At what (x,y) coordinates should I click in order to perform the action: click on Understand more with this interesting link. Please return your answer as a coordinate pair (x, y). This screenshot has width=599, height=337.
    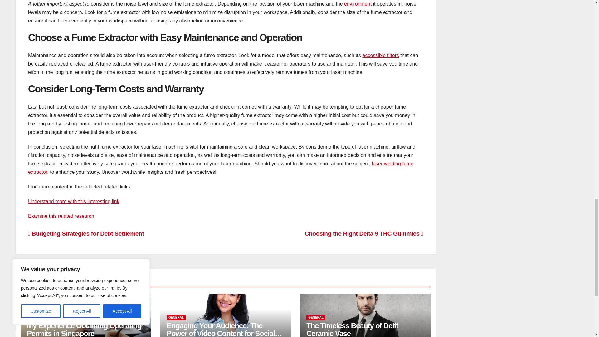
    Looking at the image, I should click on (74, 202).